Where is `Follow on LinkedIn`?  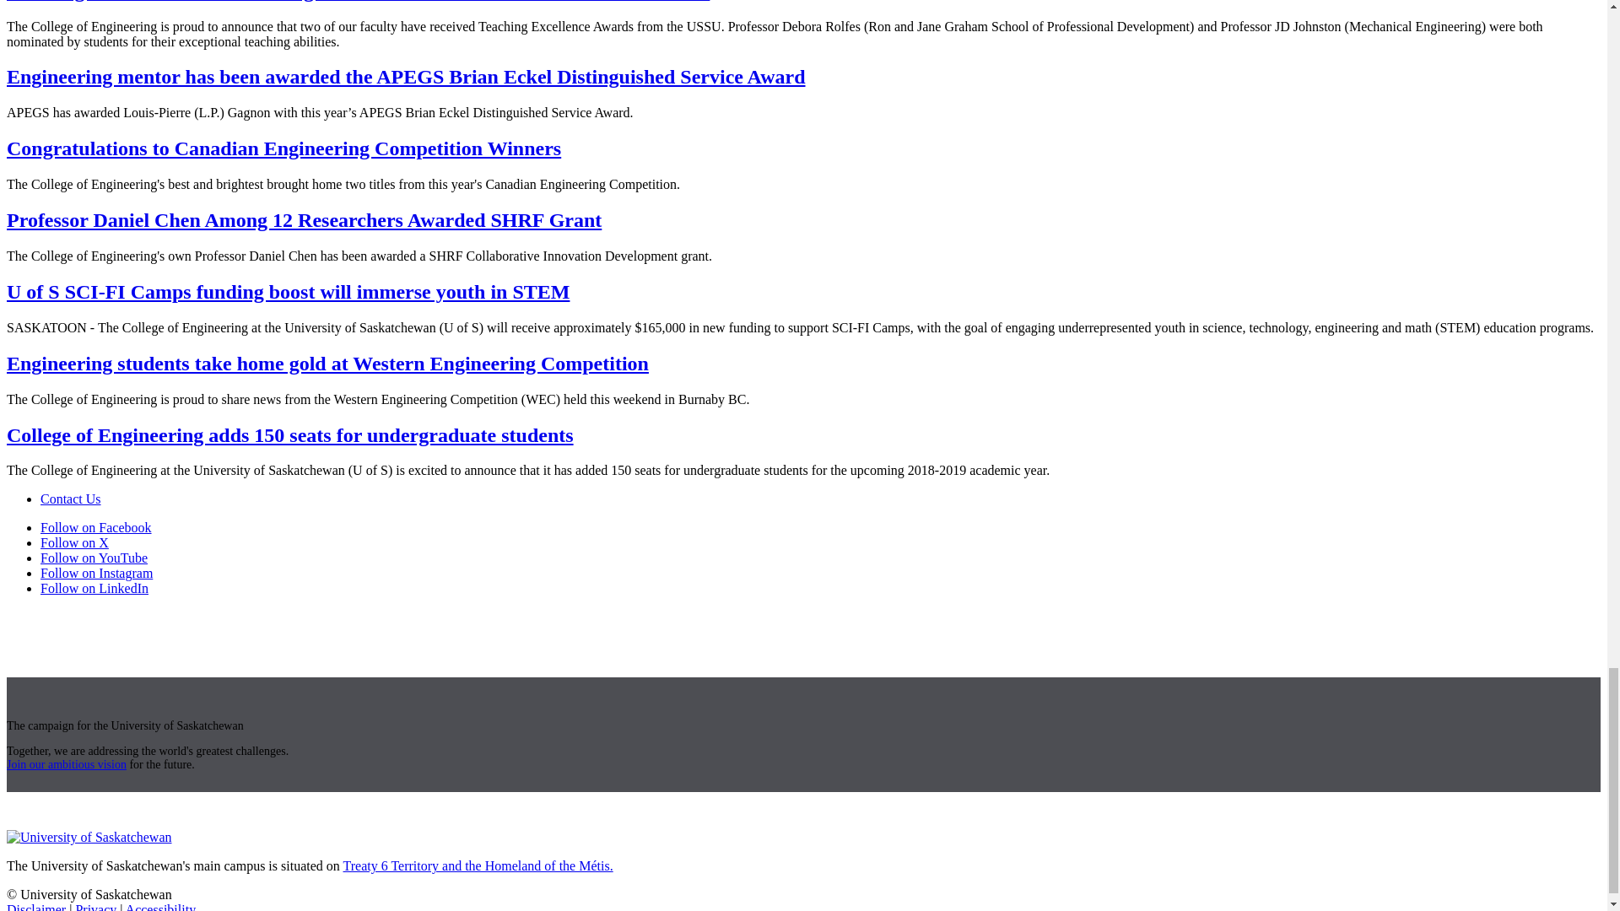 Follow on LinkedIn is located at coordinates (94, 589).